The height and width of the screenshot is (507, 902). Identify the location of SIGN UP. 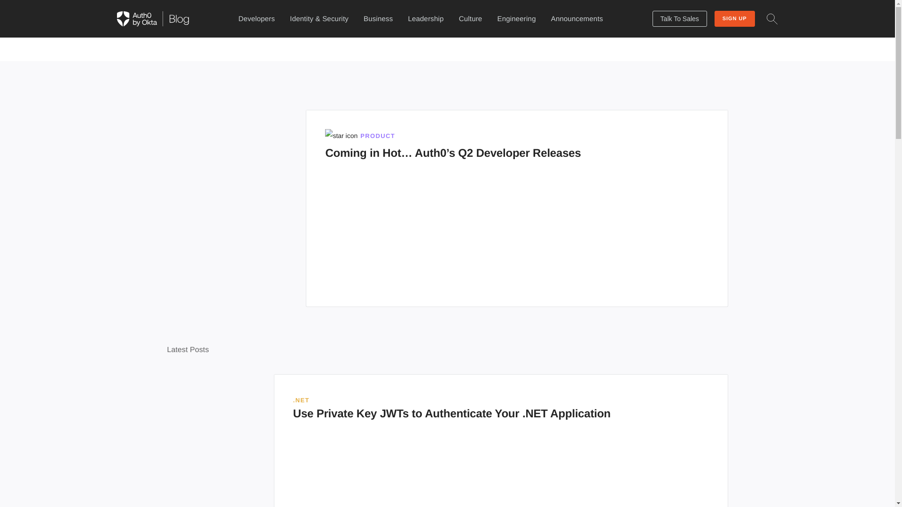
(735, 19).